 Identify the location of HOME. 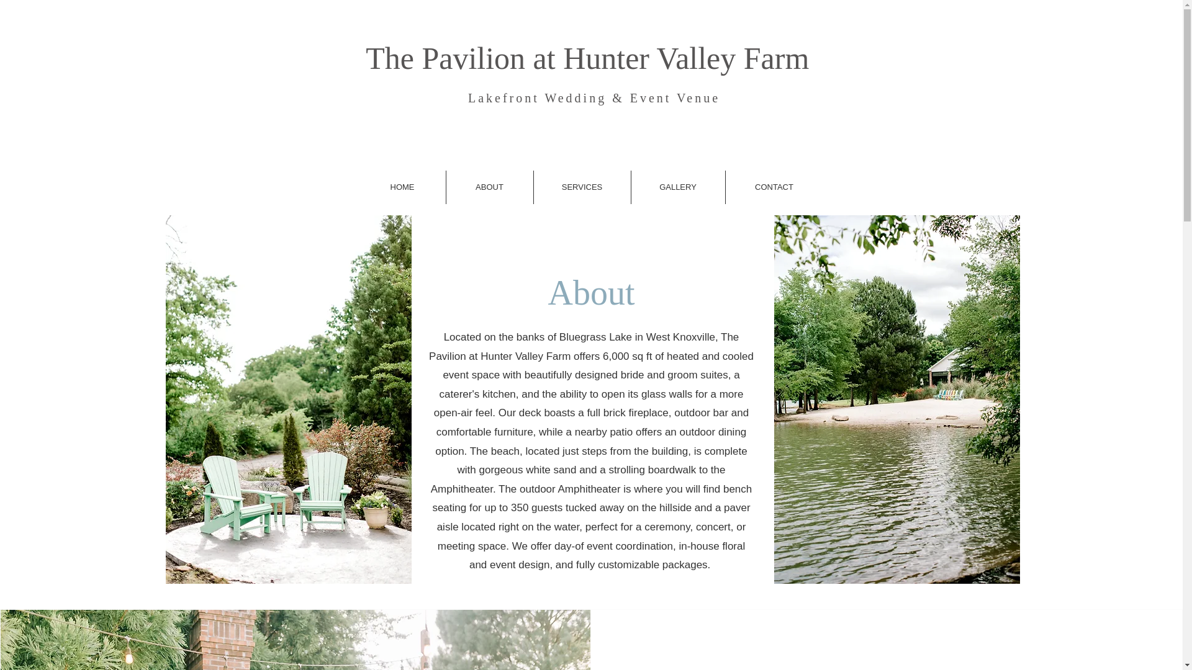
(401, 187).